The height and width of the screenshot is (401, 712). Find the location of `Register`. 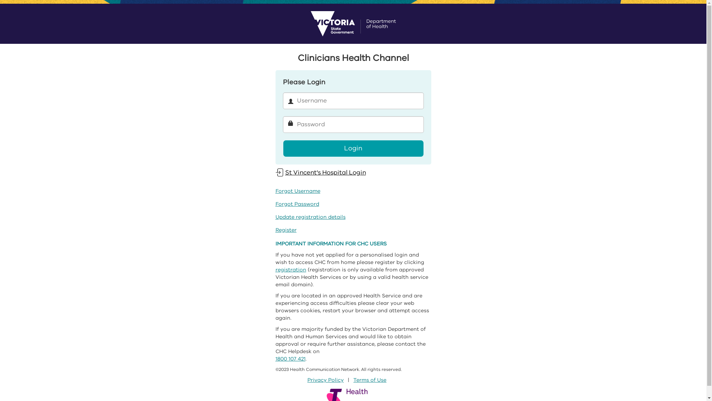

Register is located at coordinates (286, 230).